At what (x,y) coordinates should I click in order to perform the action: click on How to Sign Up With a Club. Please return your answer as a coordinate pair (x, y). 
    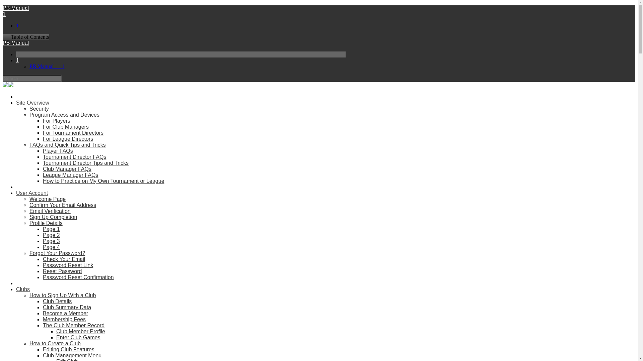
    Looking at the image, I should click on (63, 295).